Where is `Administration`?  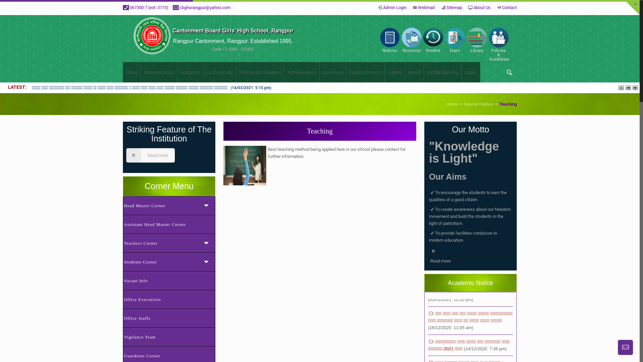
Administration is located at coordinates (159, 72).